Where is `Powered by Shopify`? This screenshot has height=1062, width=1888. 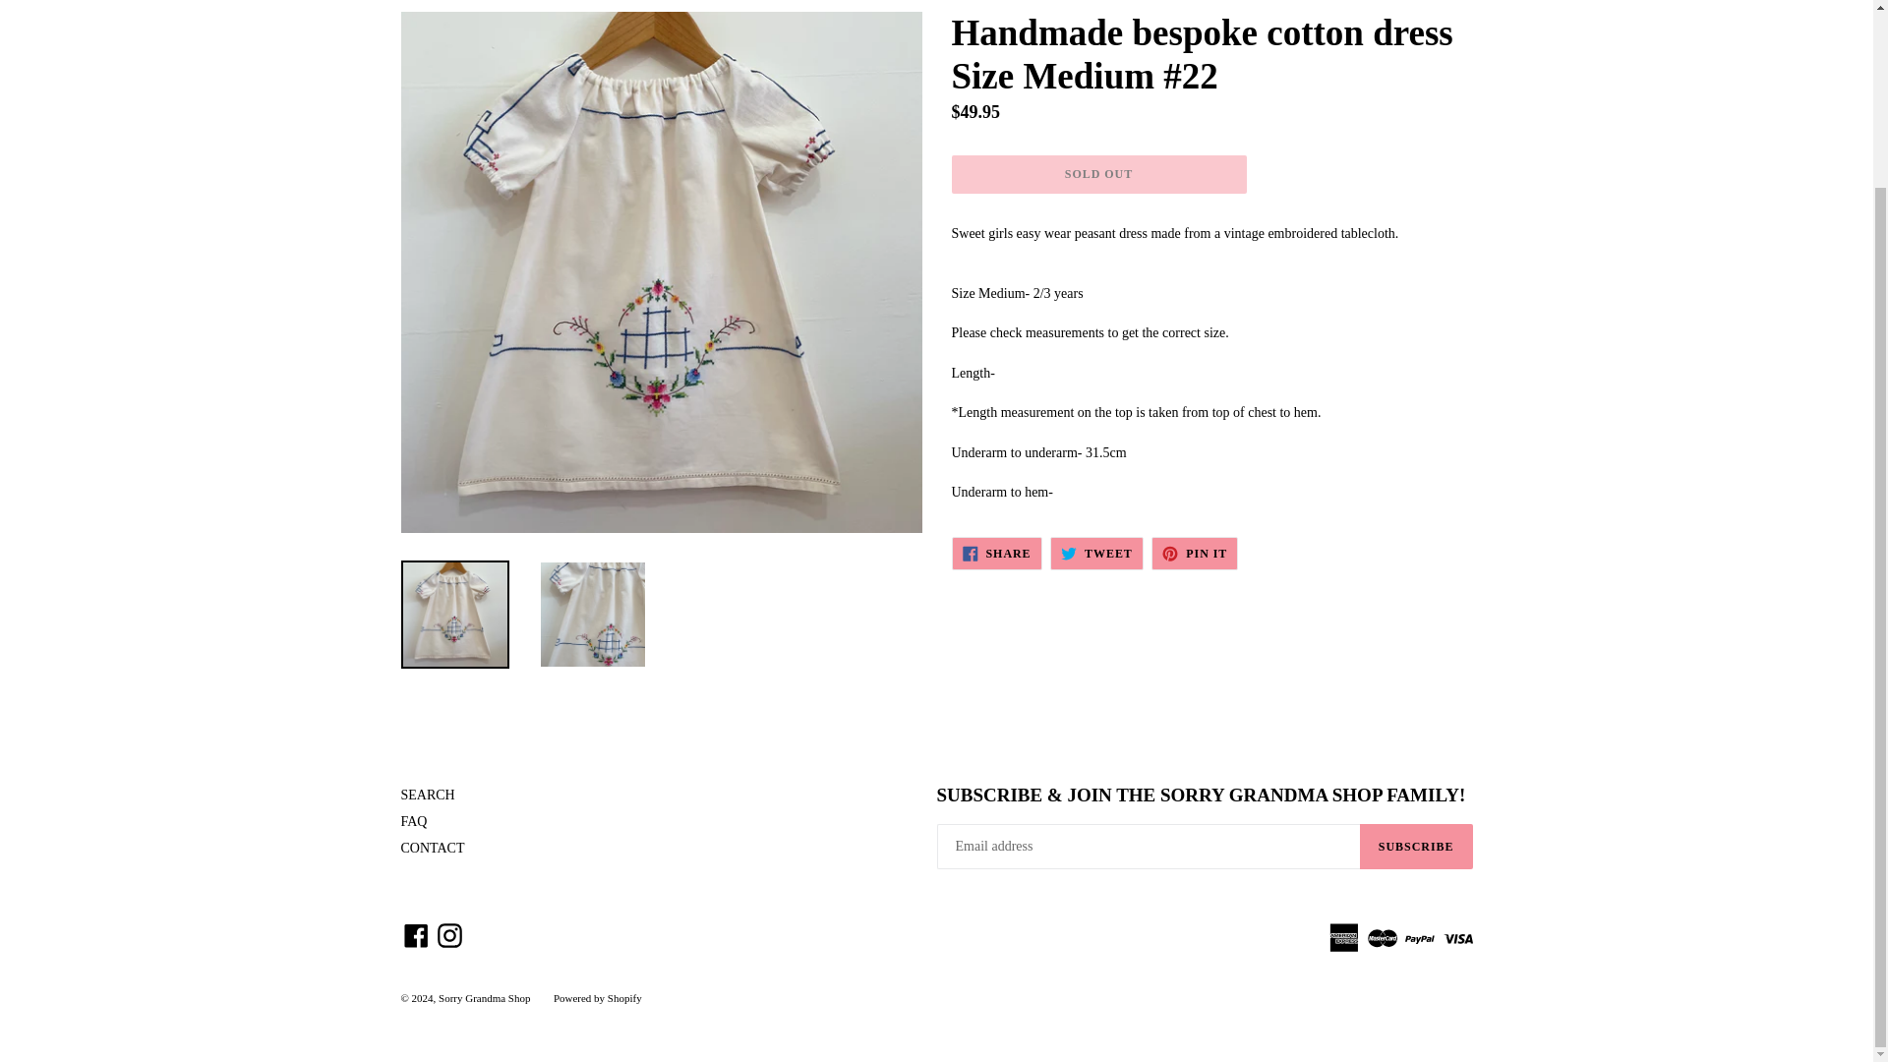 Powered by Shopify is located at coordinates (416, 935).